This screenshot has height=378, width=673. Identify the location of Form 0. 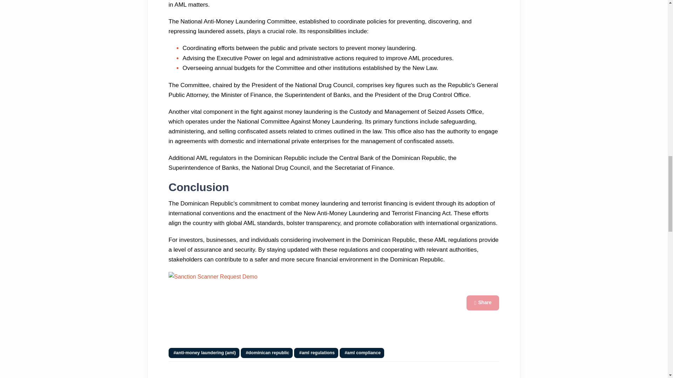
(221, 317).